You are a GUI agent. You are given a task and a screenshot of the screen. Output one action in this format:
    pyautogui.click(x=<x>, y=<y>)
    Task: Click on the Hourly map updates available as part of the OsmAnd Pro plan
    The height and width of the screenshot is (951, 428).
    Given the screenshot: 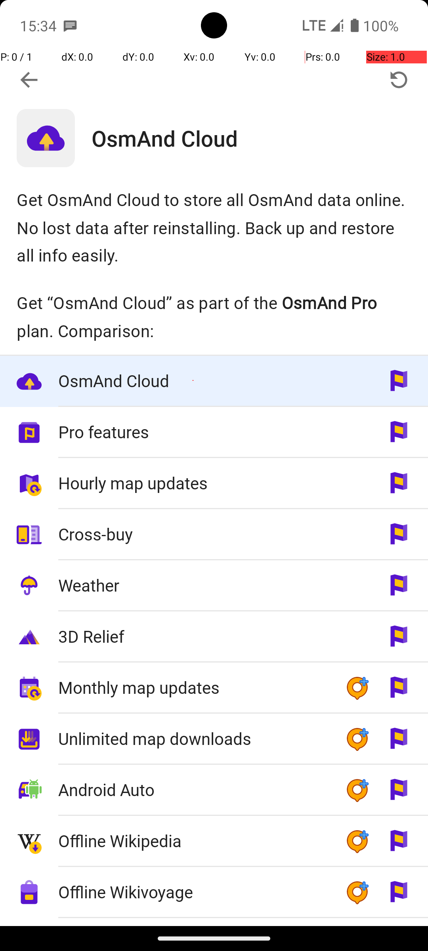 What is the action you would take?
    pyautogui.click(x=214, y=483)
    